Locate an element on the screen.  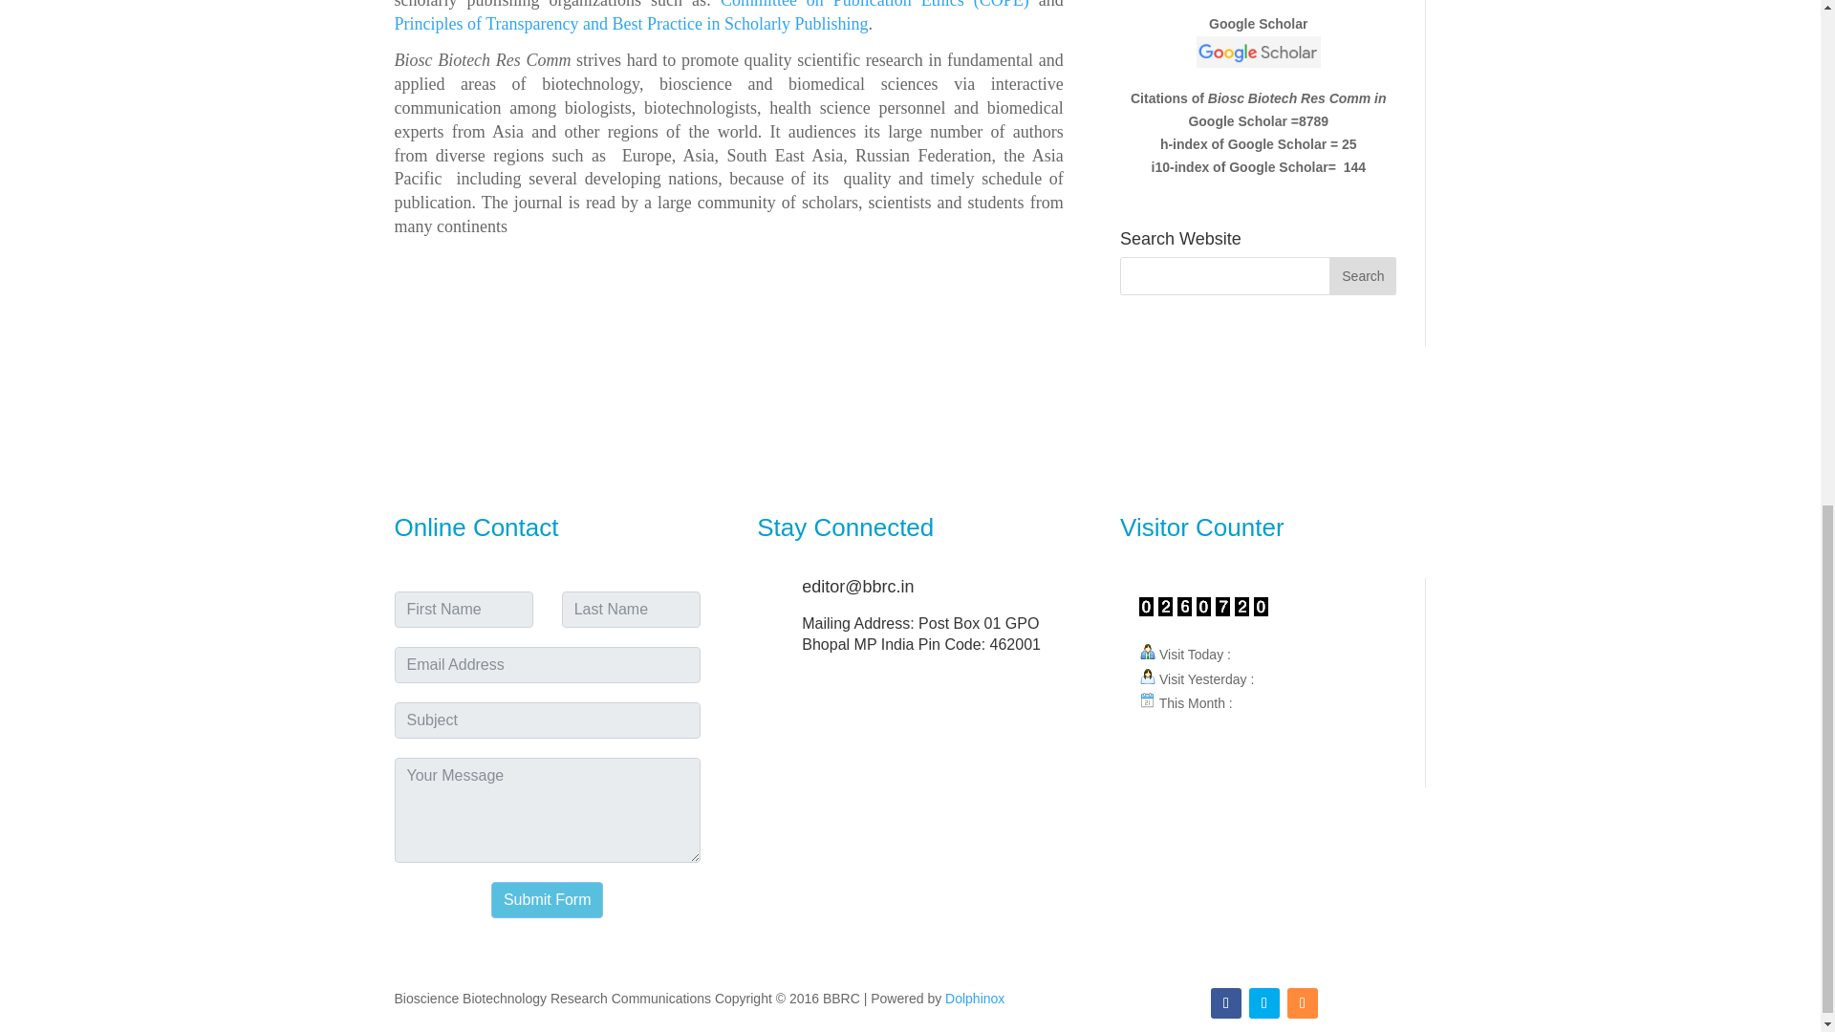
Follow on RSS is located at coordinates (1302, 1002).